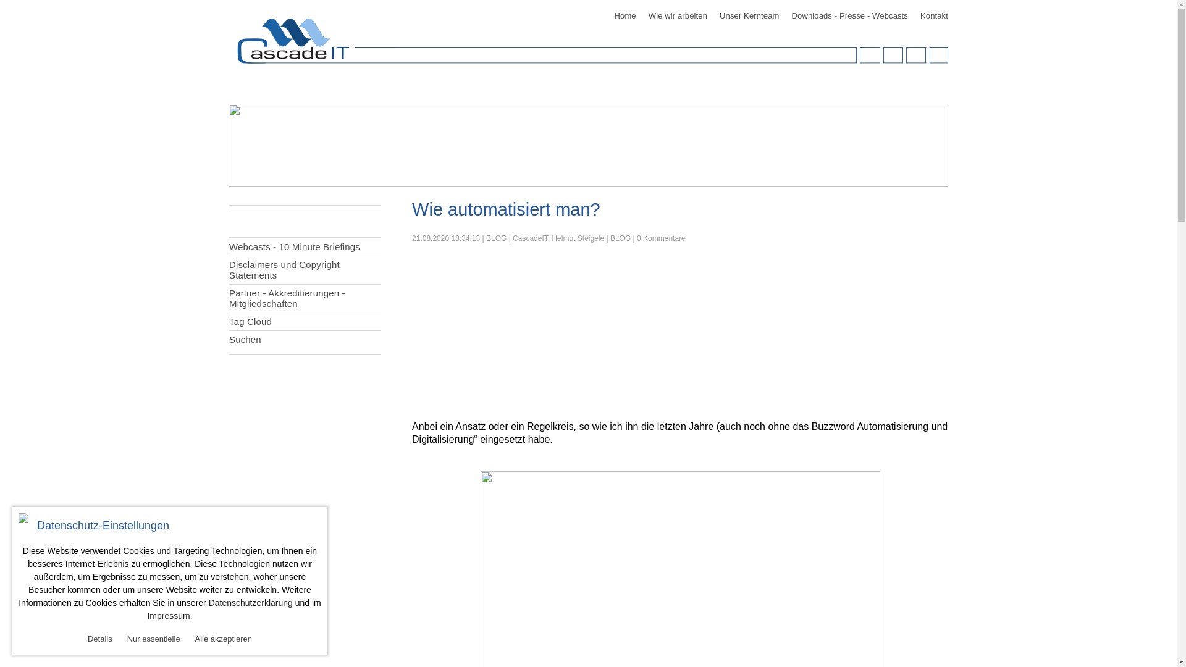 Image resolution: width=1186 pixels, height=667 pixels. I want to click on Alle akzeptieren, so click(224, 639).